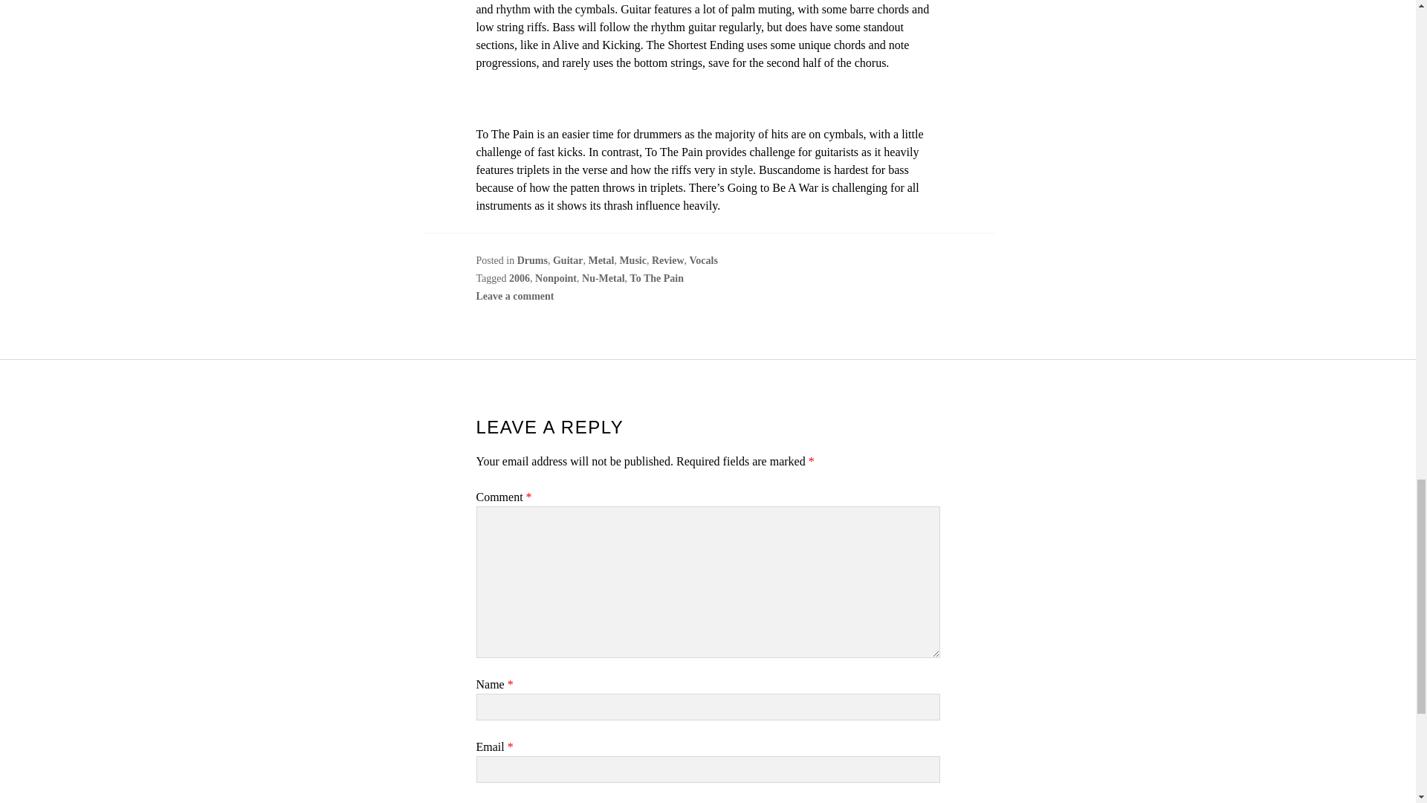 This screenshot has height=803, width=1427. What do you see at coordinates (668, 260) in the screenshot?
I see `Review` at bounding box center [668, 260].